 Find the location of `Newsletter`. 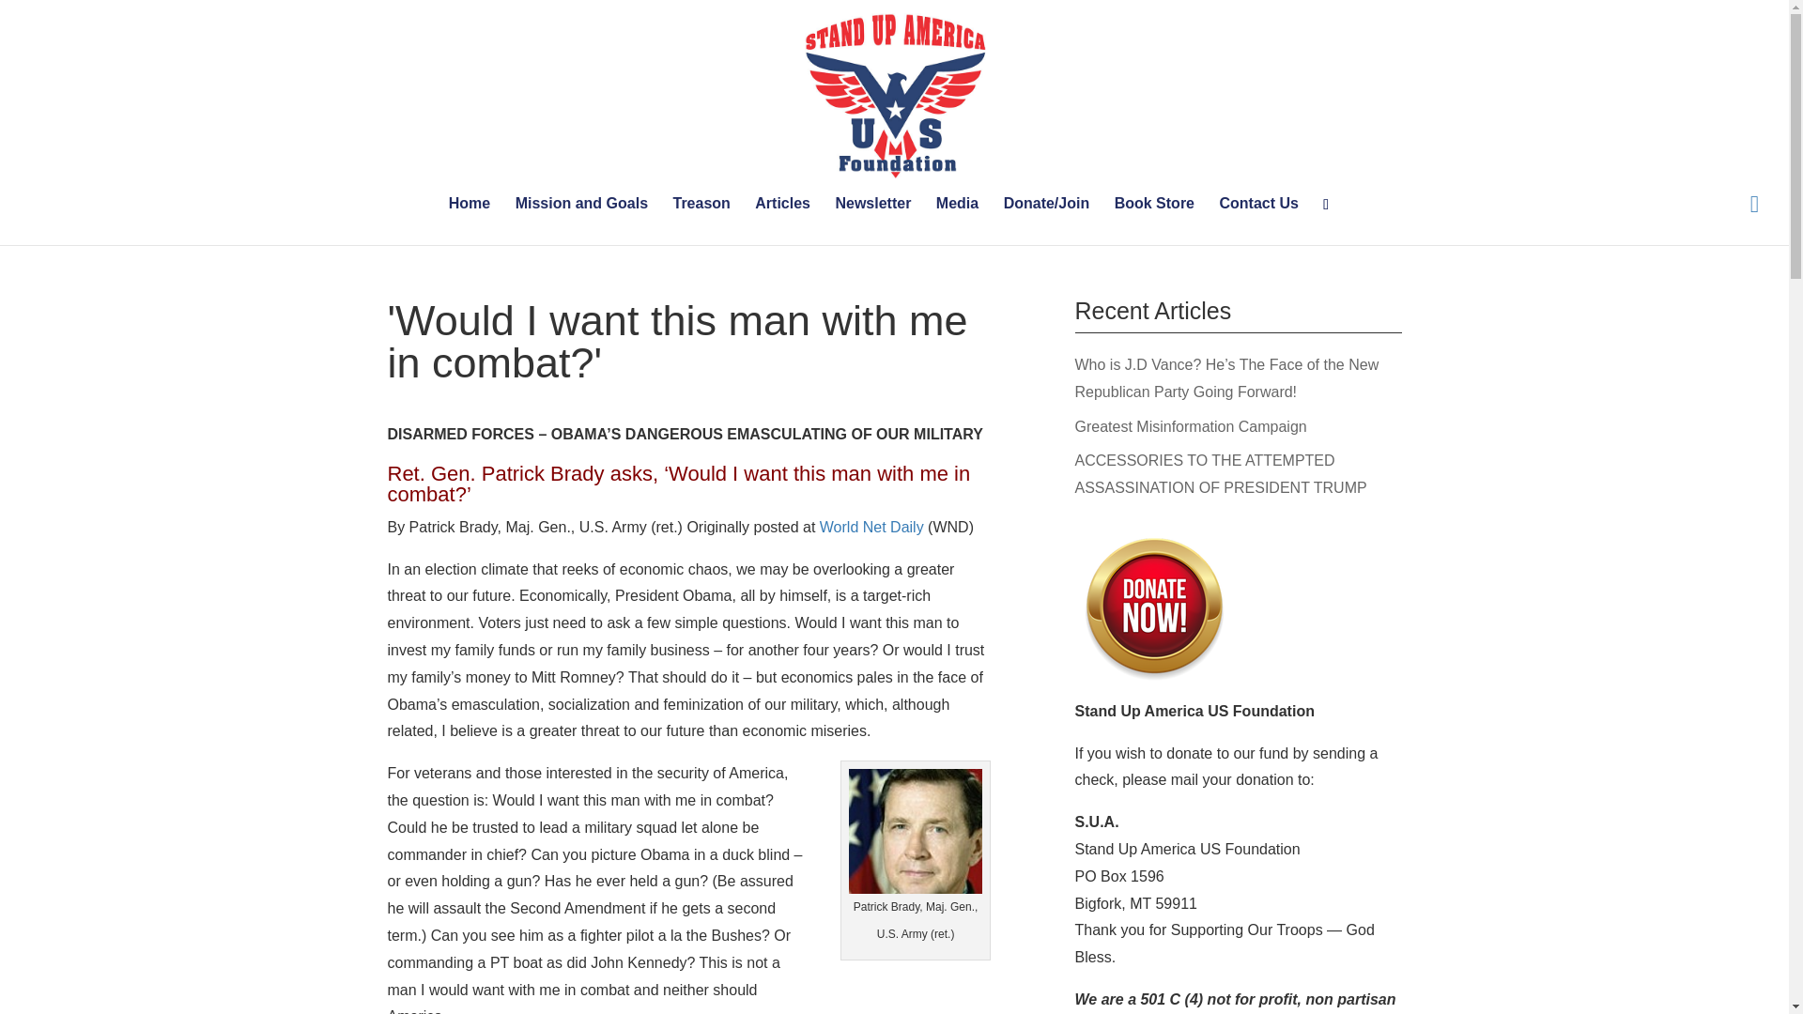

Newsletter is located at coordinates (871, 221).